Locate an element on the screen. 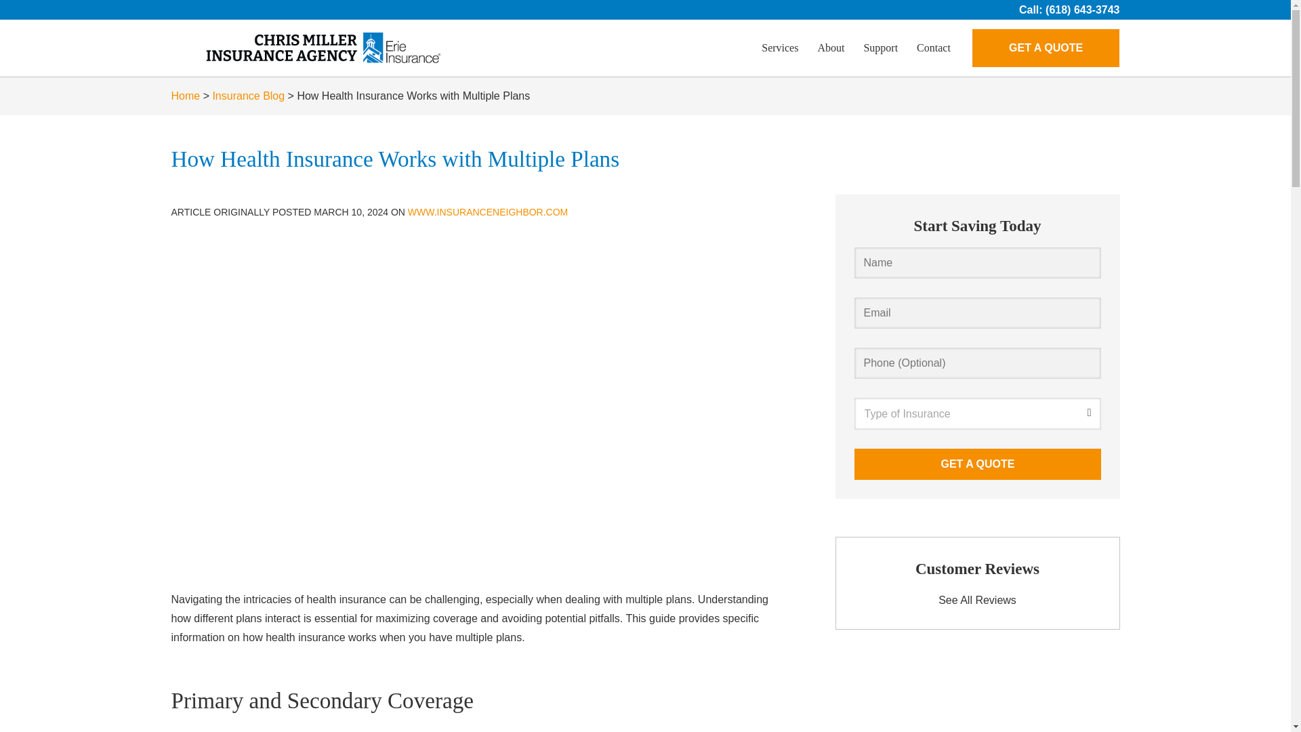 This screenshot has height=732, width=1301. Services is located at coordinates (779, 48).